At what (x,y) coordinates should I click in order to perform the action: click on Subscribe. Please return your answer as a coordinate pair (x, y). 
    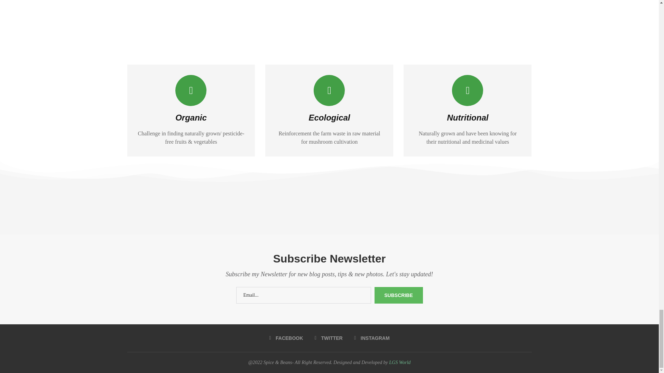
    Looking at the image, I should click on (398, 295).